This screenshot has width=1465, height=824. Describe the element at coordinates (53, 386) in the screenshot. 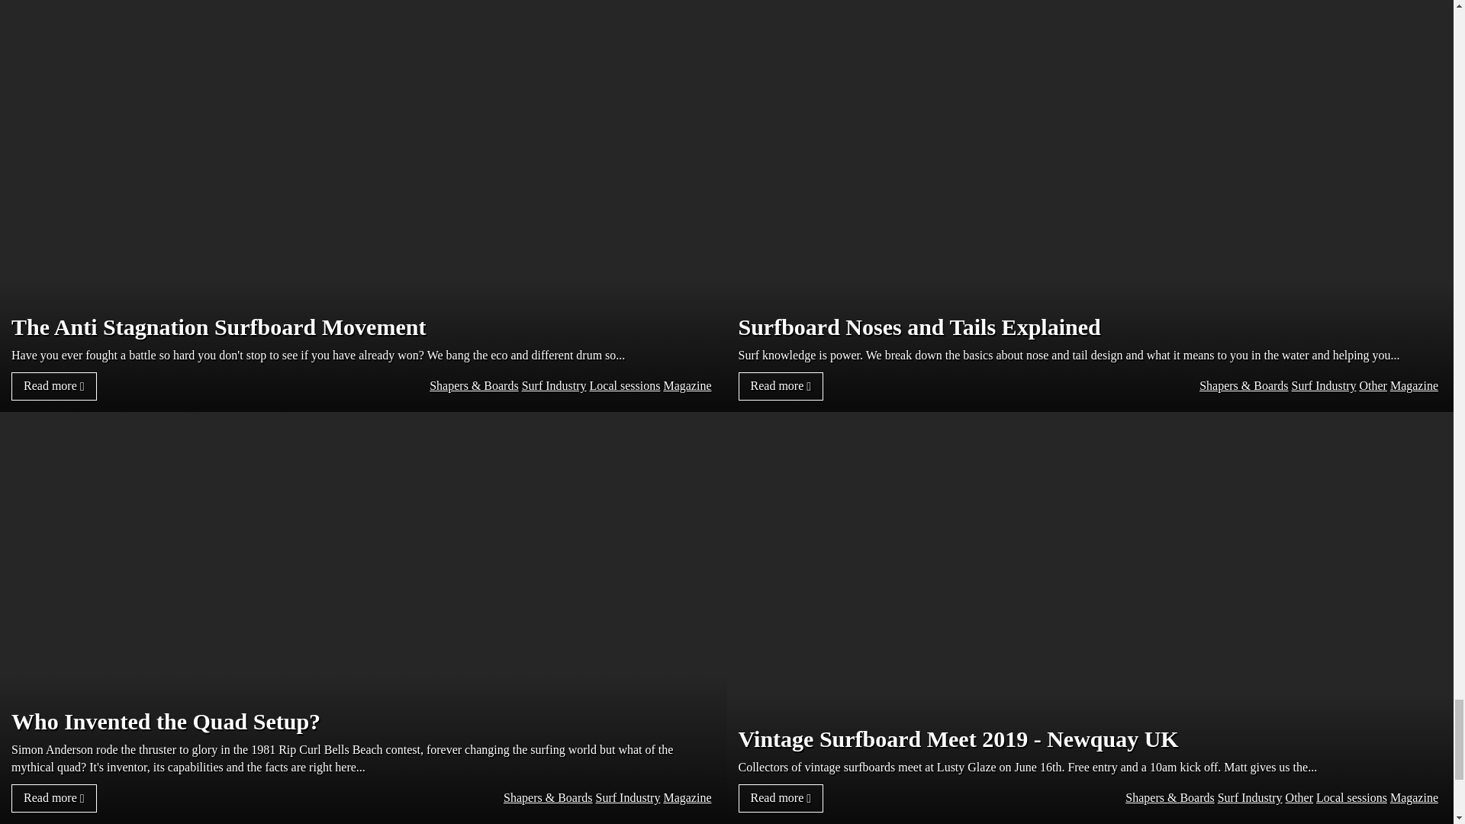

I see `Read more` at that location.